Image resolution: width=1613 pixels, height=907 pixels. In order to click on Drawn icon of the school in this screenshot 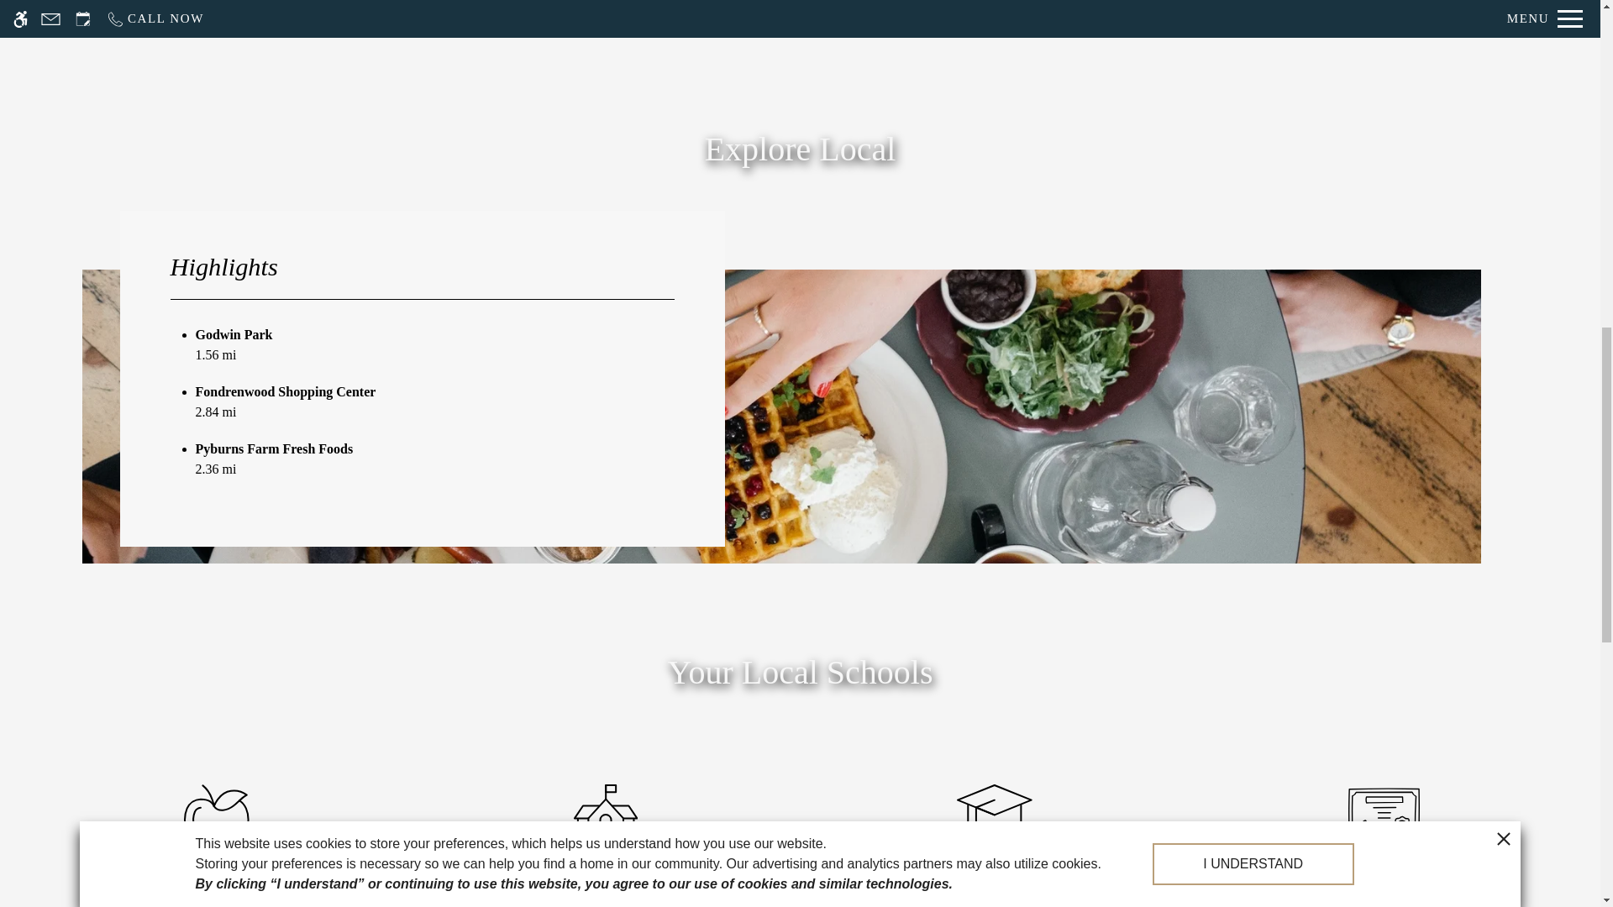, I will do `click(994, 815)`.